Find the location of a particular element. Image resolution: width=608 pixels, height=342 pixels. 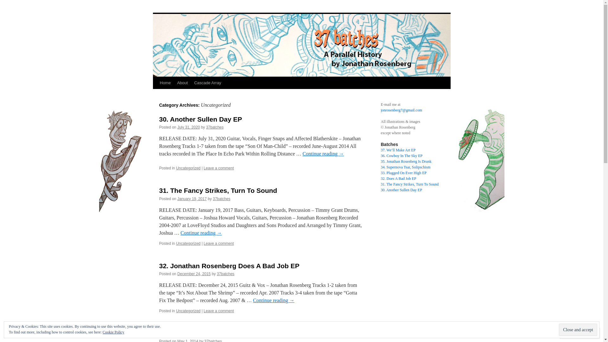

31. The Fancy Strikes, Turn To Sound is located at coordinates (218, 190).